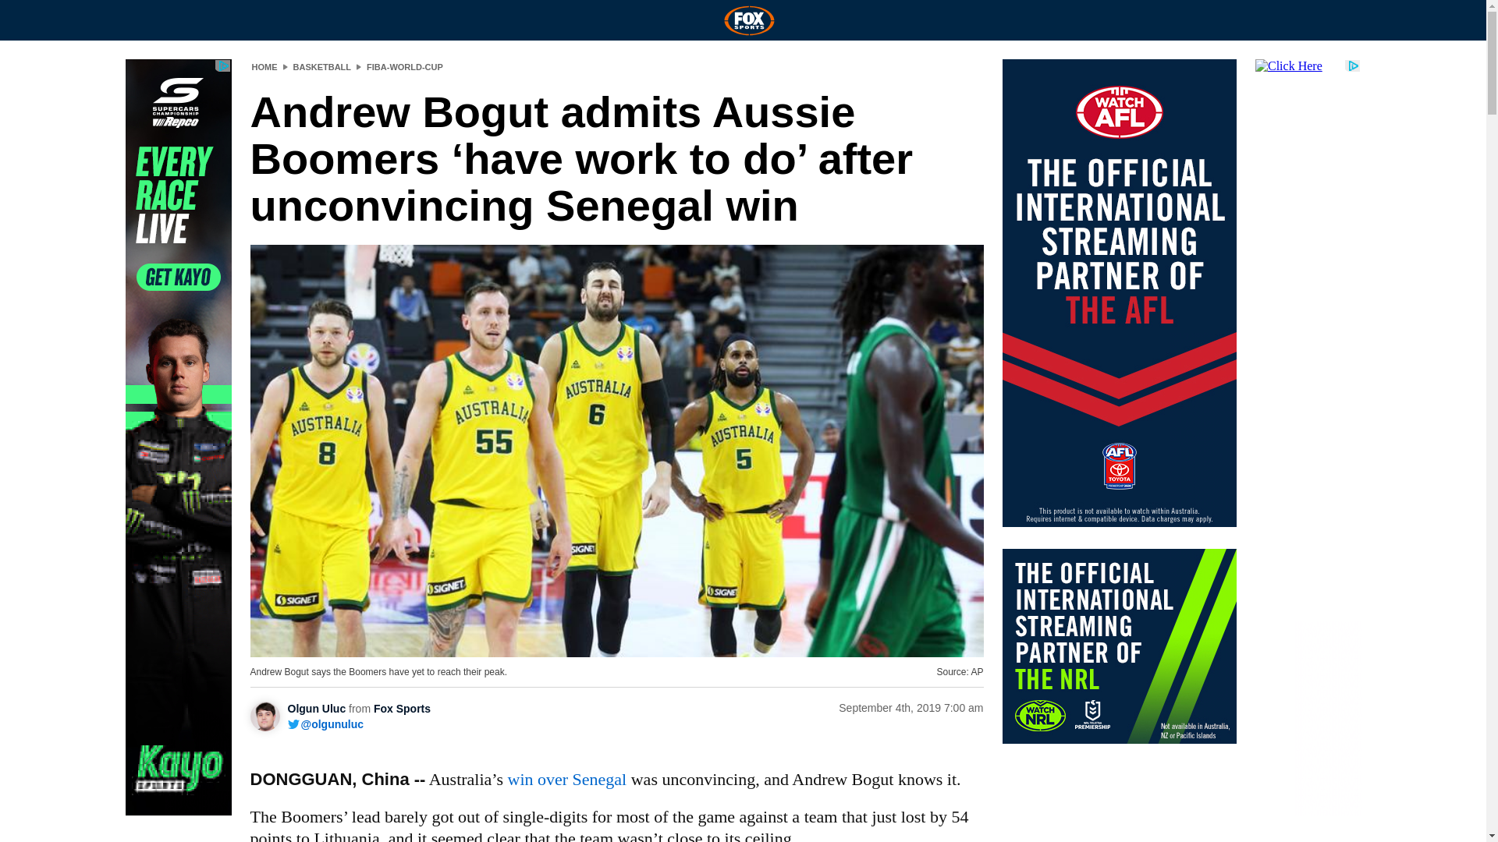  Describe the element at coordinates (1119, 646) in the screenshot. I see `3rd party ad content` at that location.